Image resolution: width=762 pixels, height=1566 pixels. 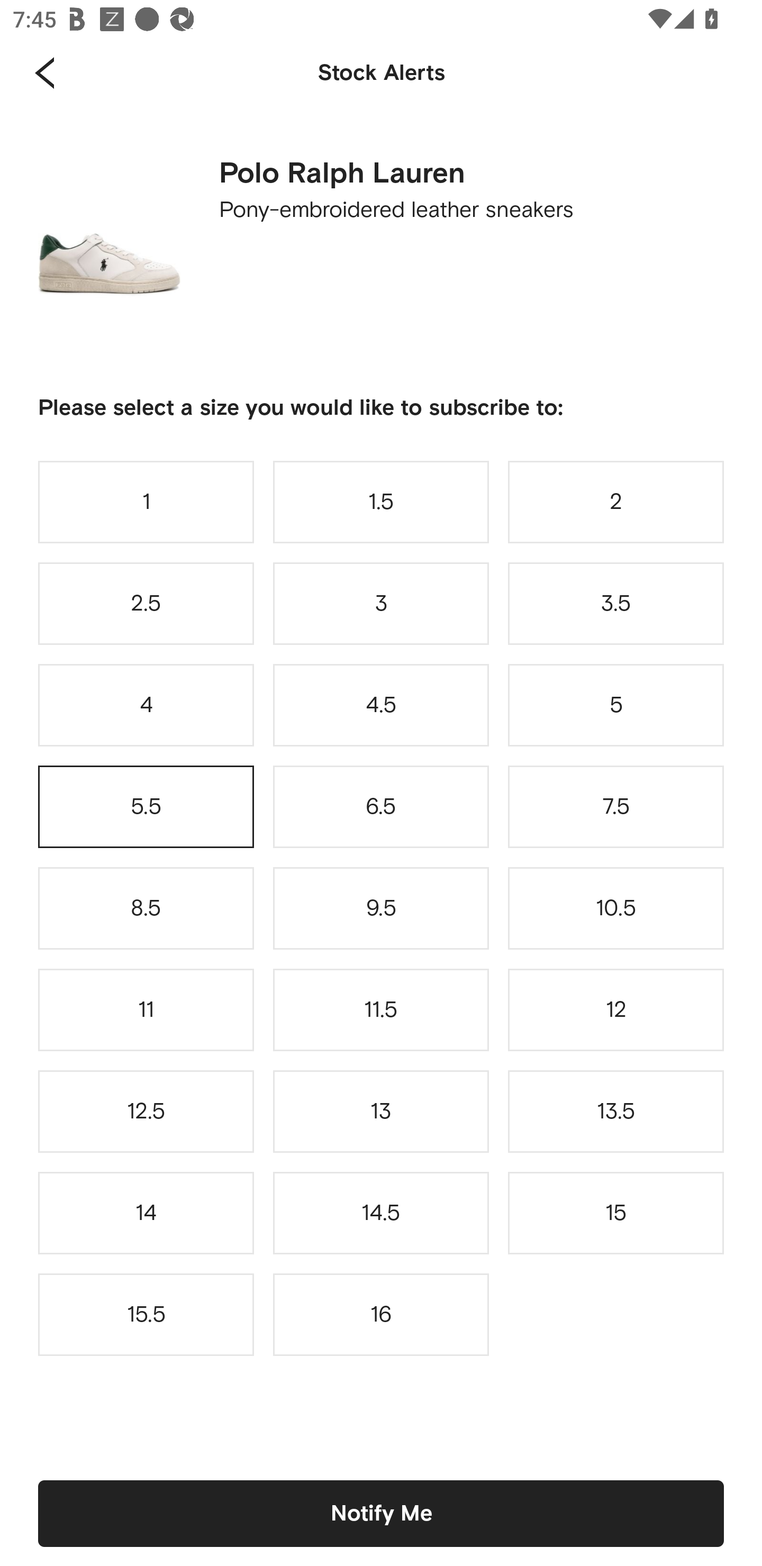 What do you see at coordinates (616, 1010) in the screenshot?
I see `12` at bounding box center [616, 1010].